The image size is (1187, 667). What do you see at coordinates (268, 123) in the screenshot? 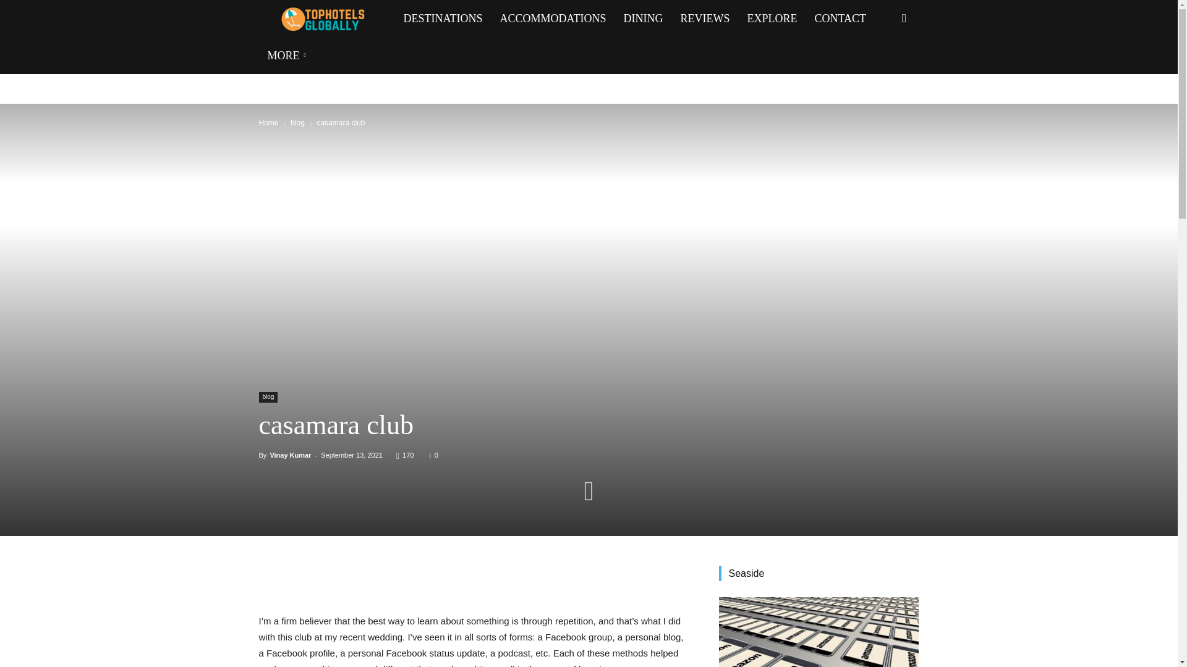
I see `Home` at bounding box center [268, 123].